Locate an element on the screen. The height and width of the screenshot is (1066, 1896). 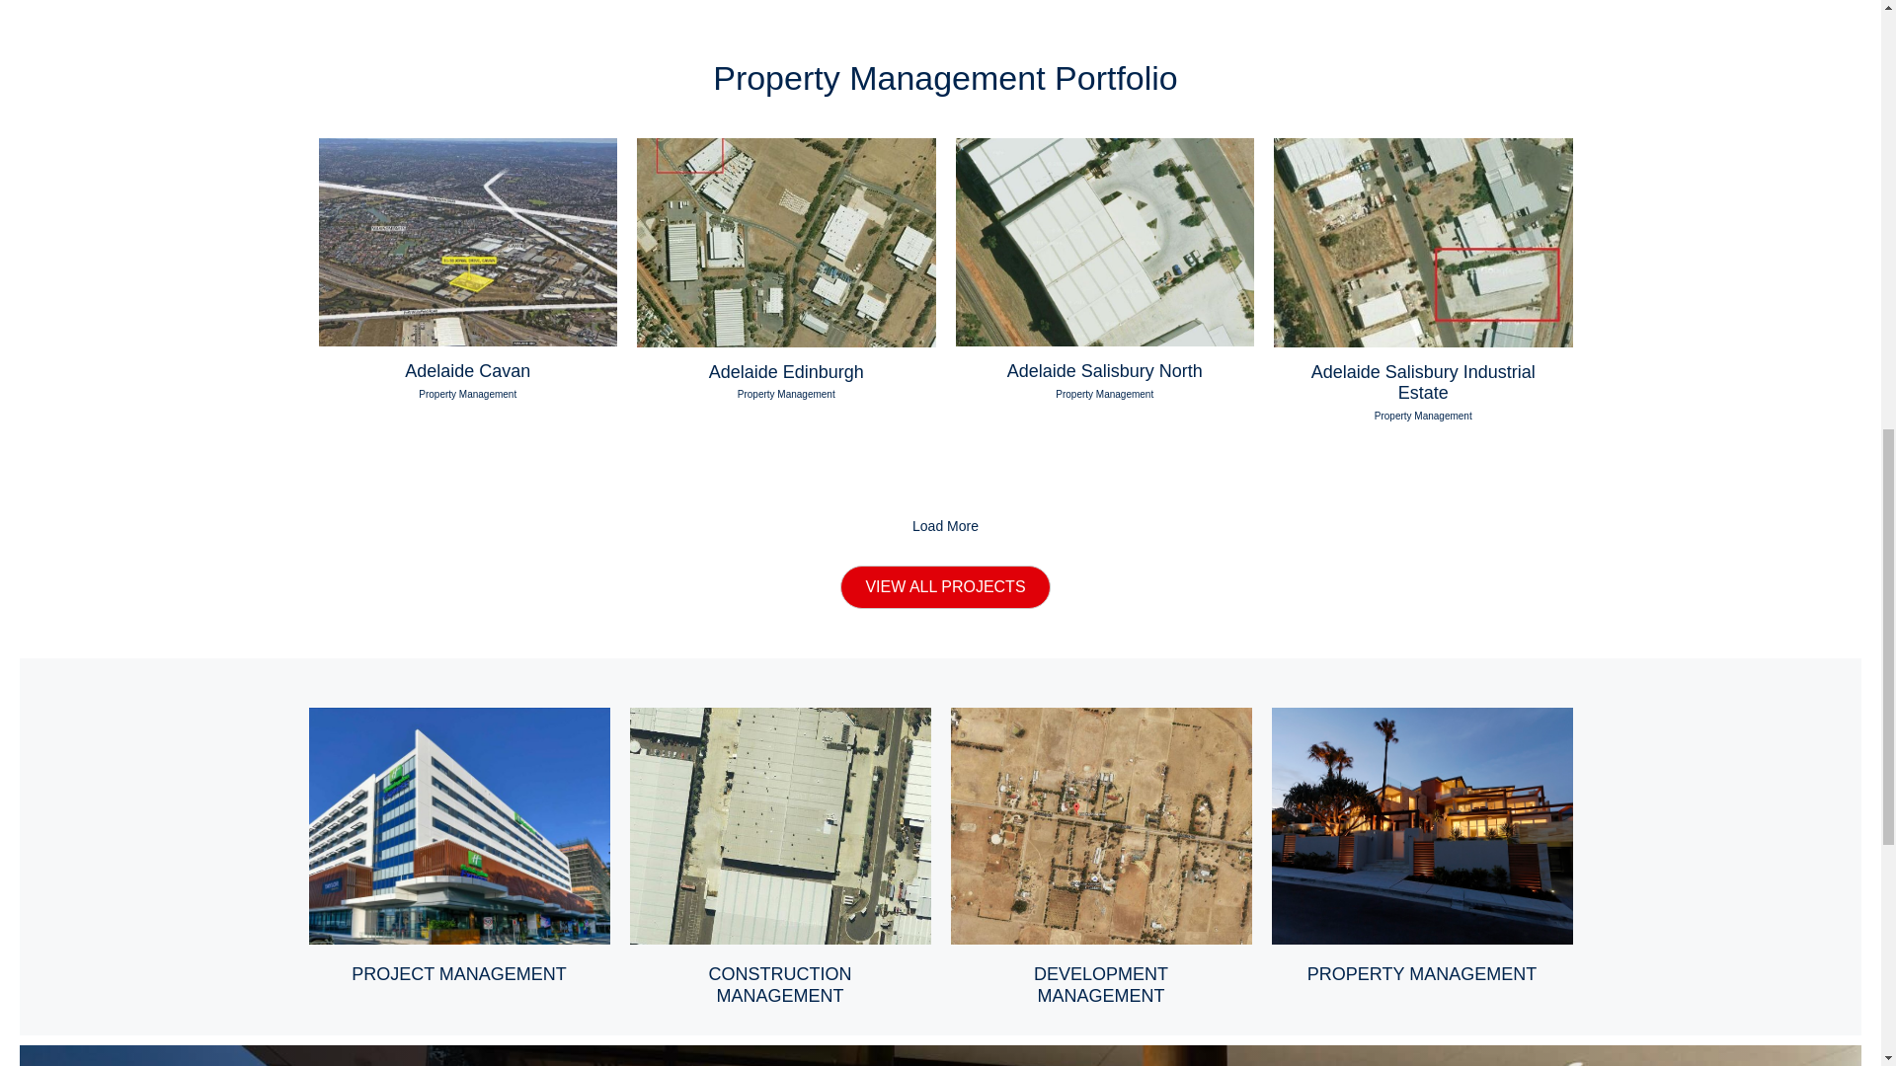
Development Management is located at coordinates (1100, 718).